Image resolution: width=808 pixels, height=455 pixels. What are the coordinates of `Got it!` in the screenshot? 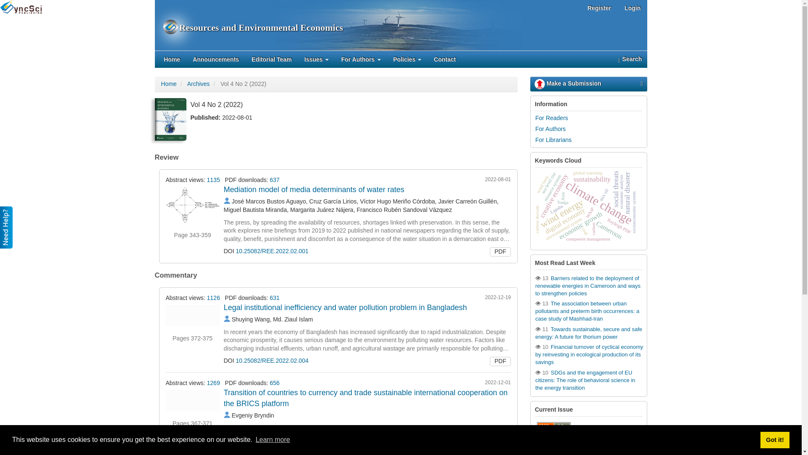 It's located at (774, 439).